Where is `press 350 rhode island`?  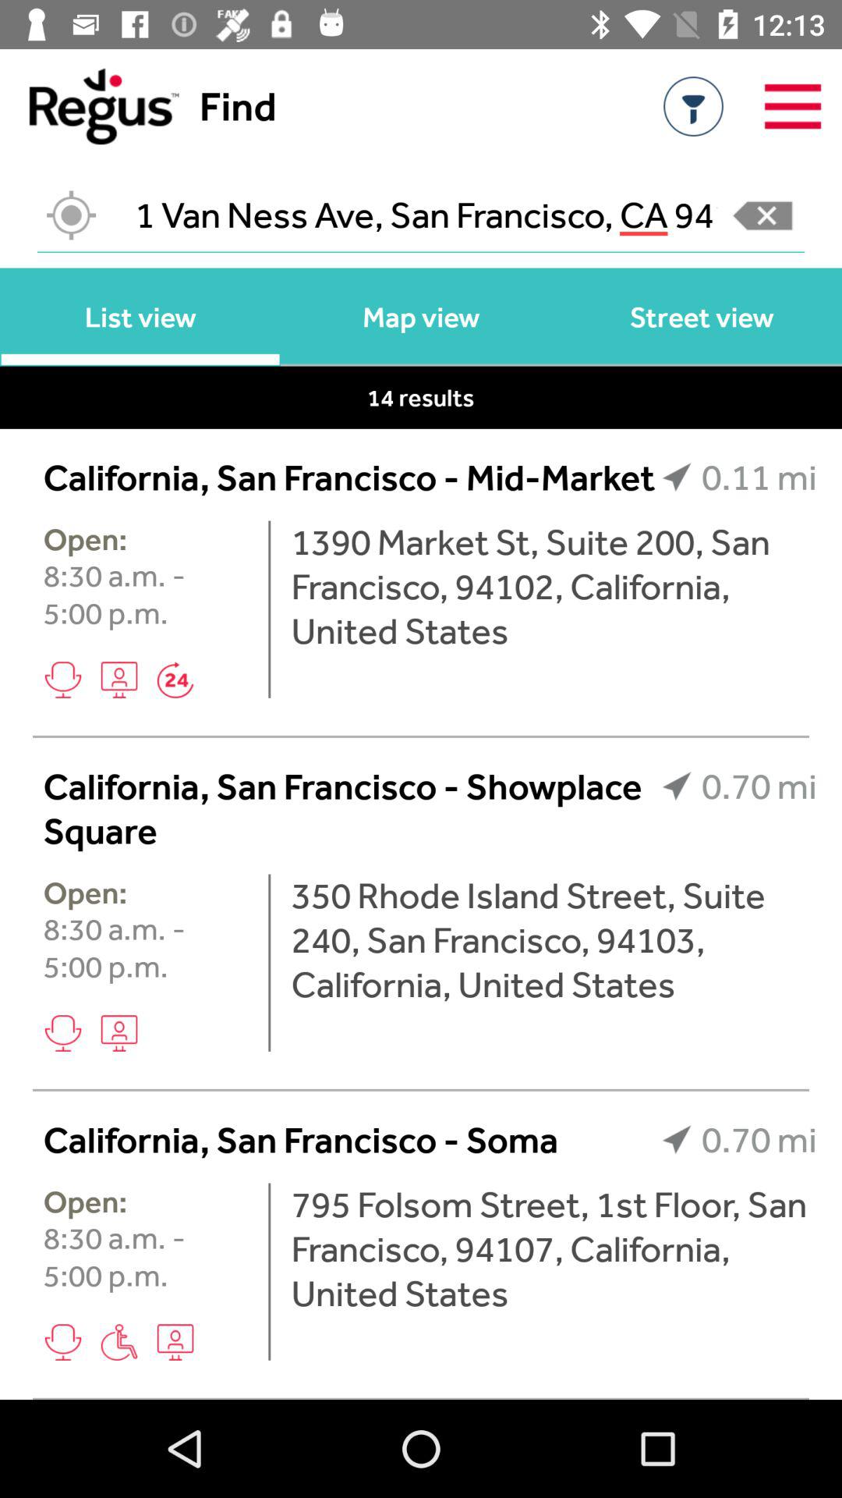 press 350 rhode island is located at coordinates (554, 939).